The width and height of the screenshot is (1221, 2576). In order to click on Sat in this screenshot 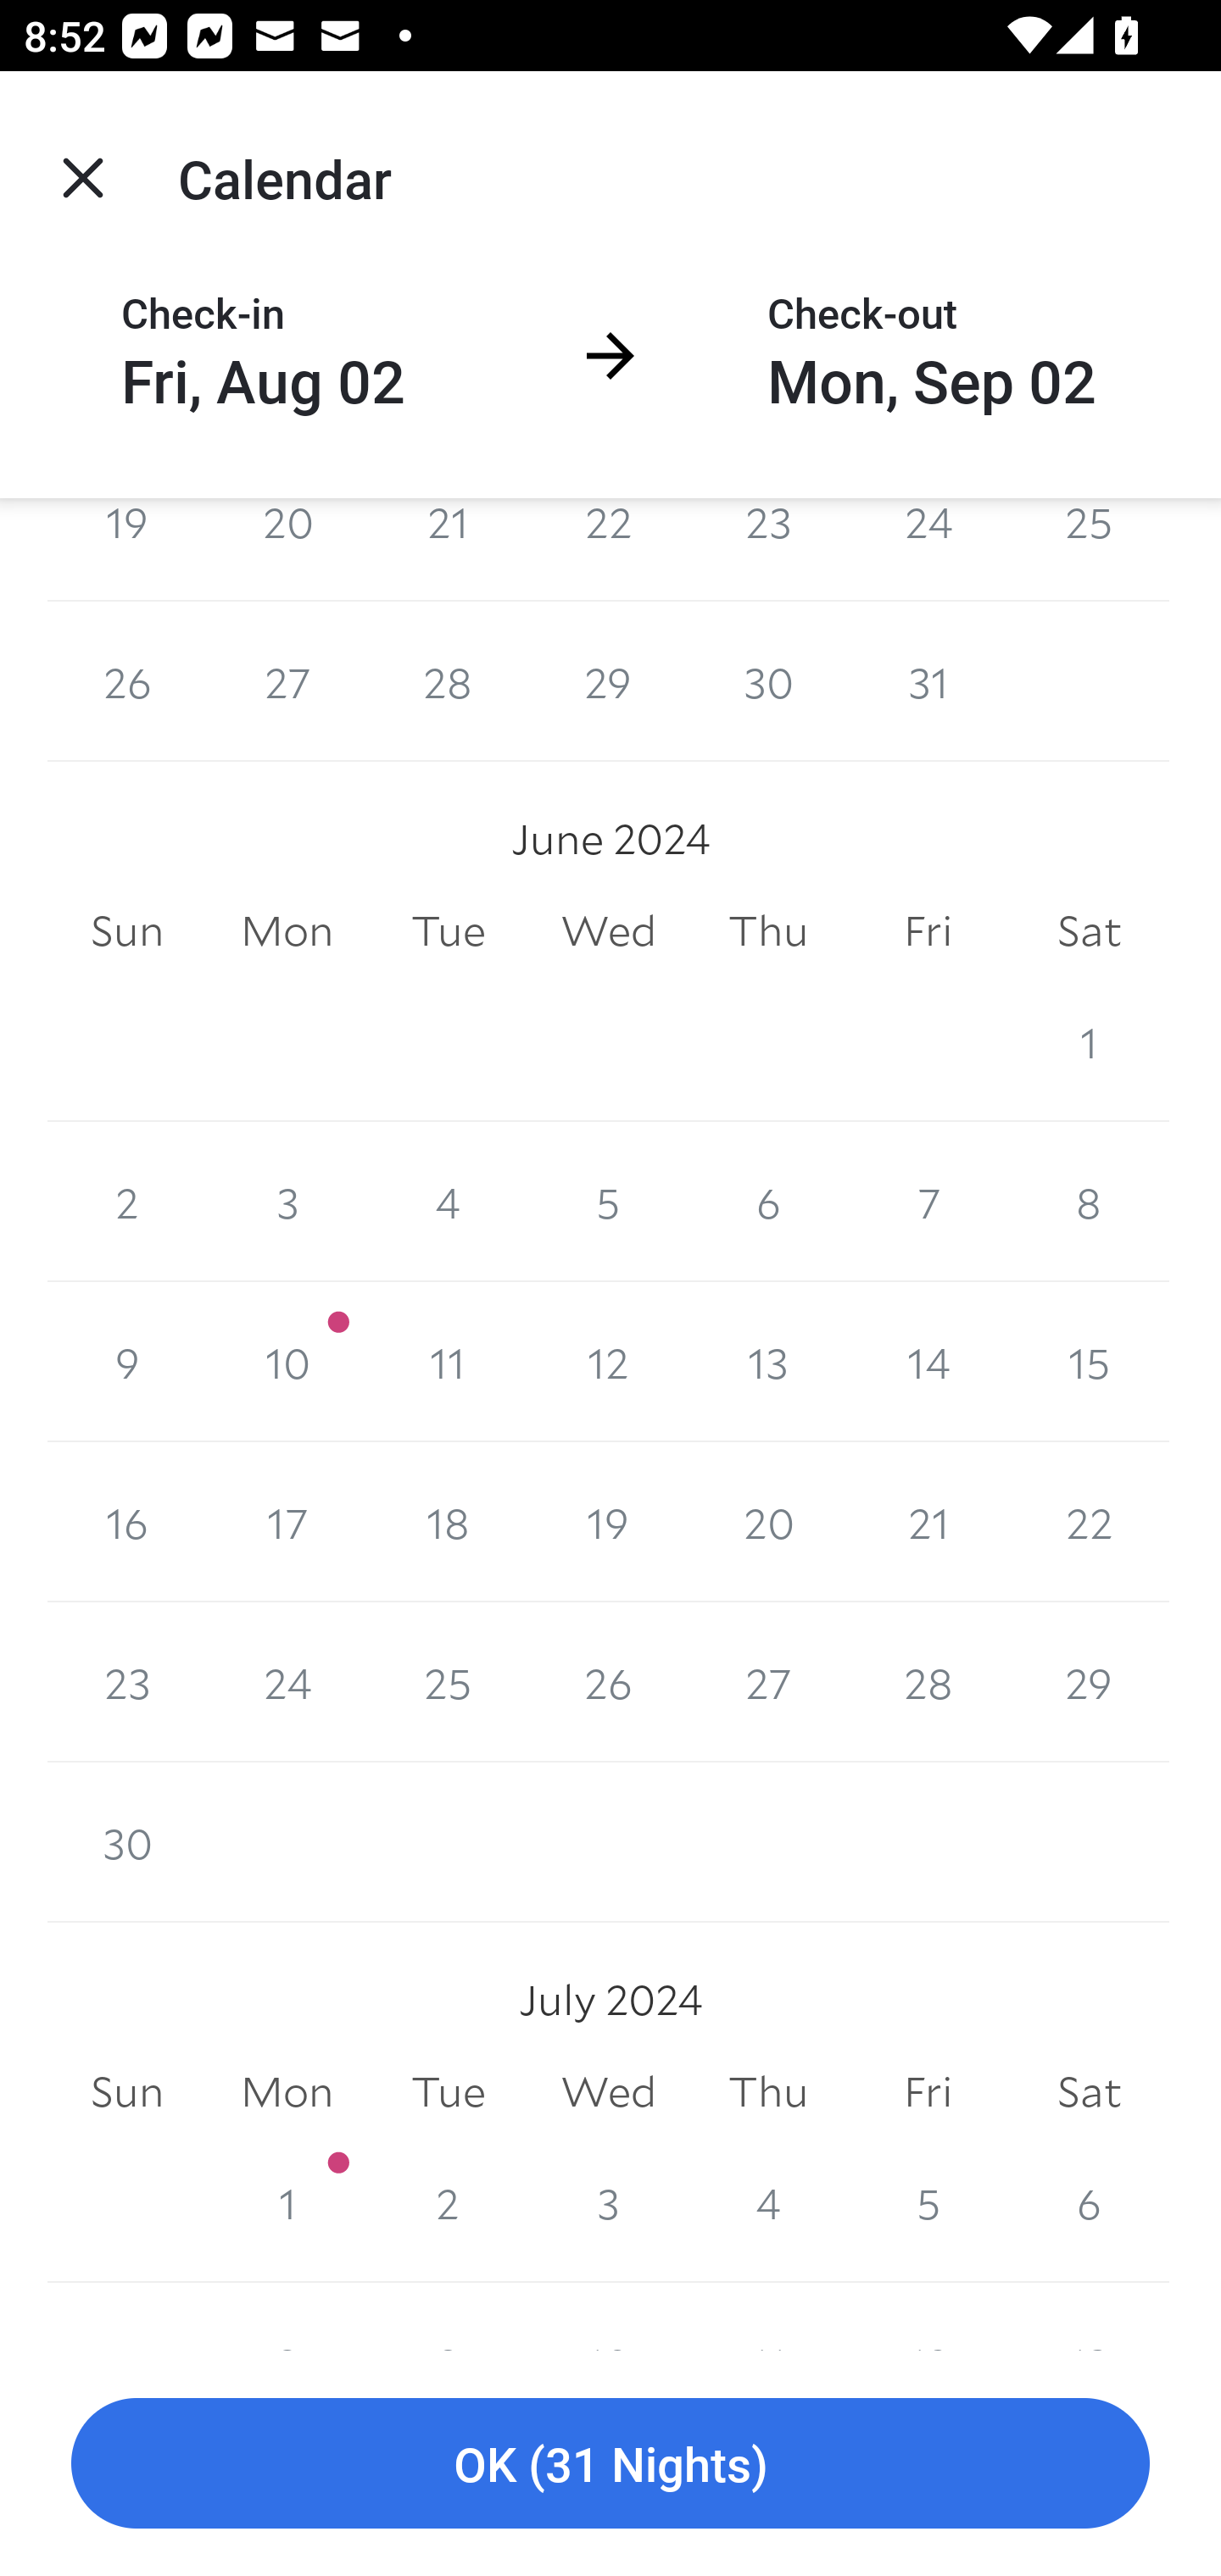, I will do `click(1089, 930)`.